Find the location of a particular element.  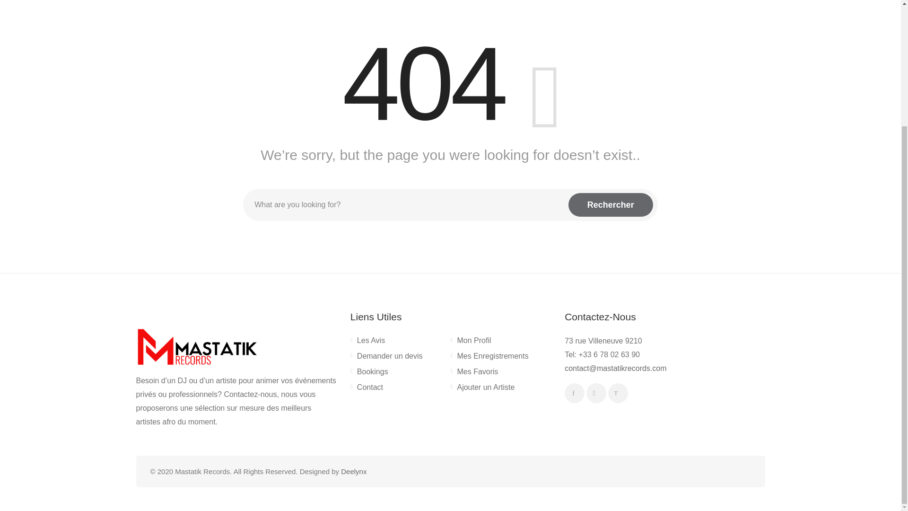

Contact is located at coordinates (367, 389).